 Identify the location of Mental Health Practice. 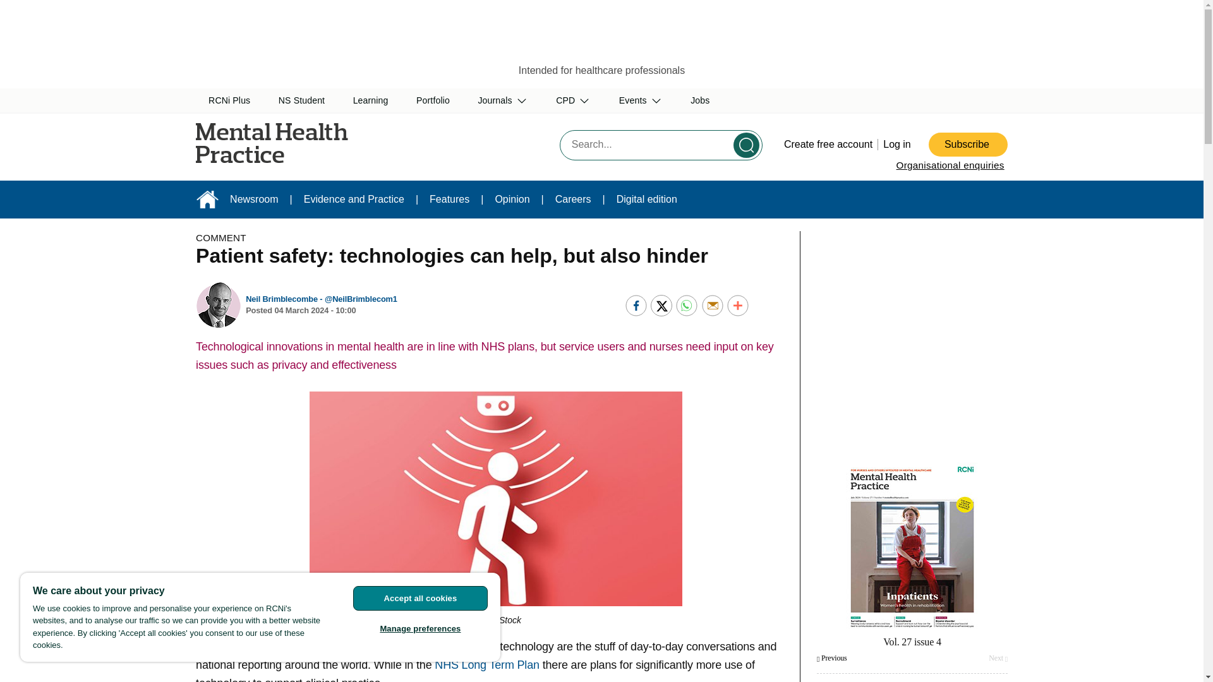
(296, 143).